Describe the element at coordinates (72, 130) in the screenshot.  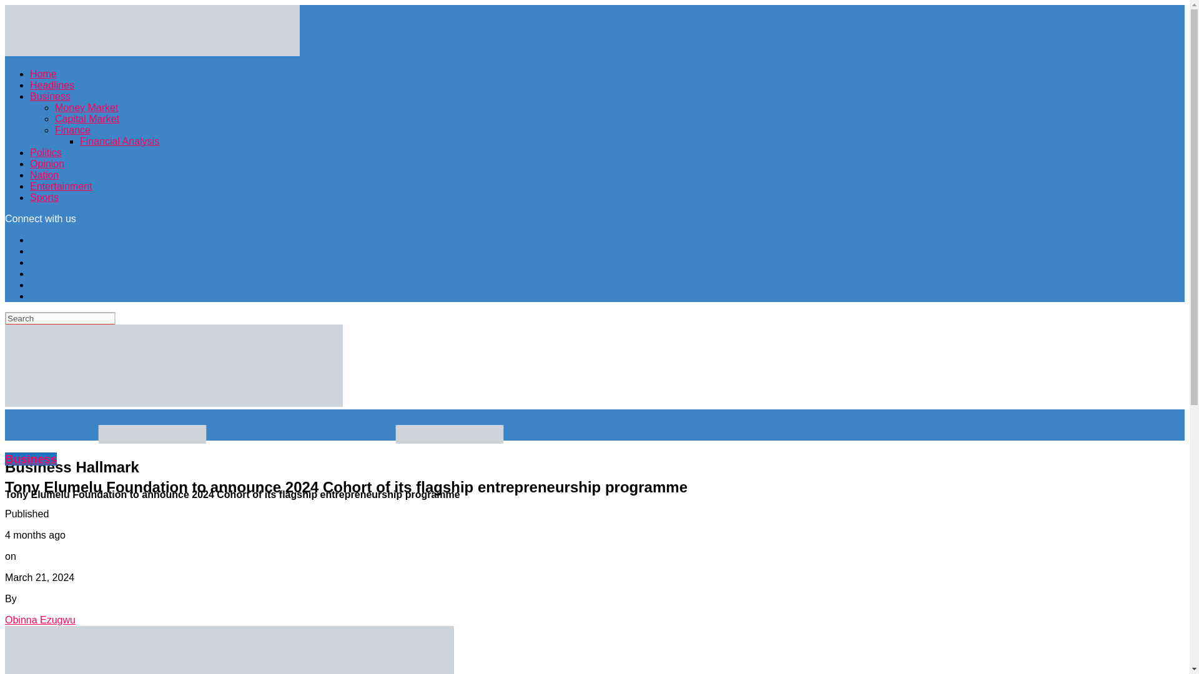
I see `Finance` at that location.